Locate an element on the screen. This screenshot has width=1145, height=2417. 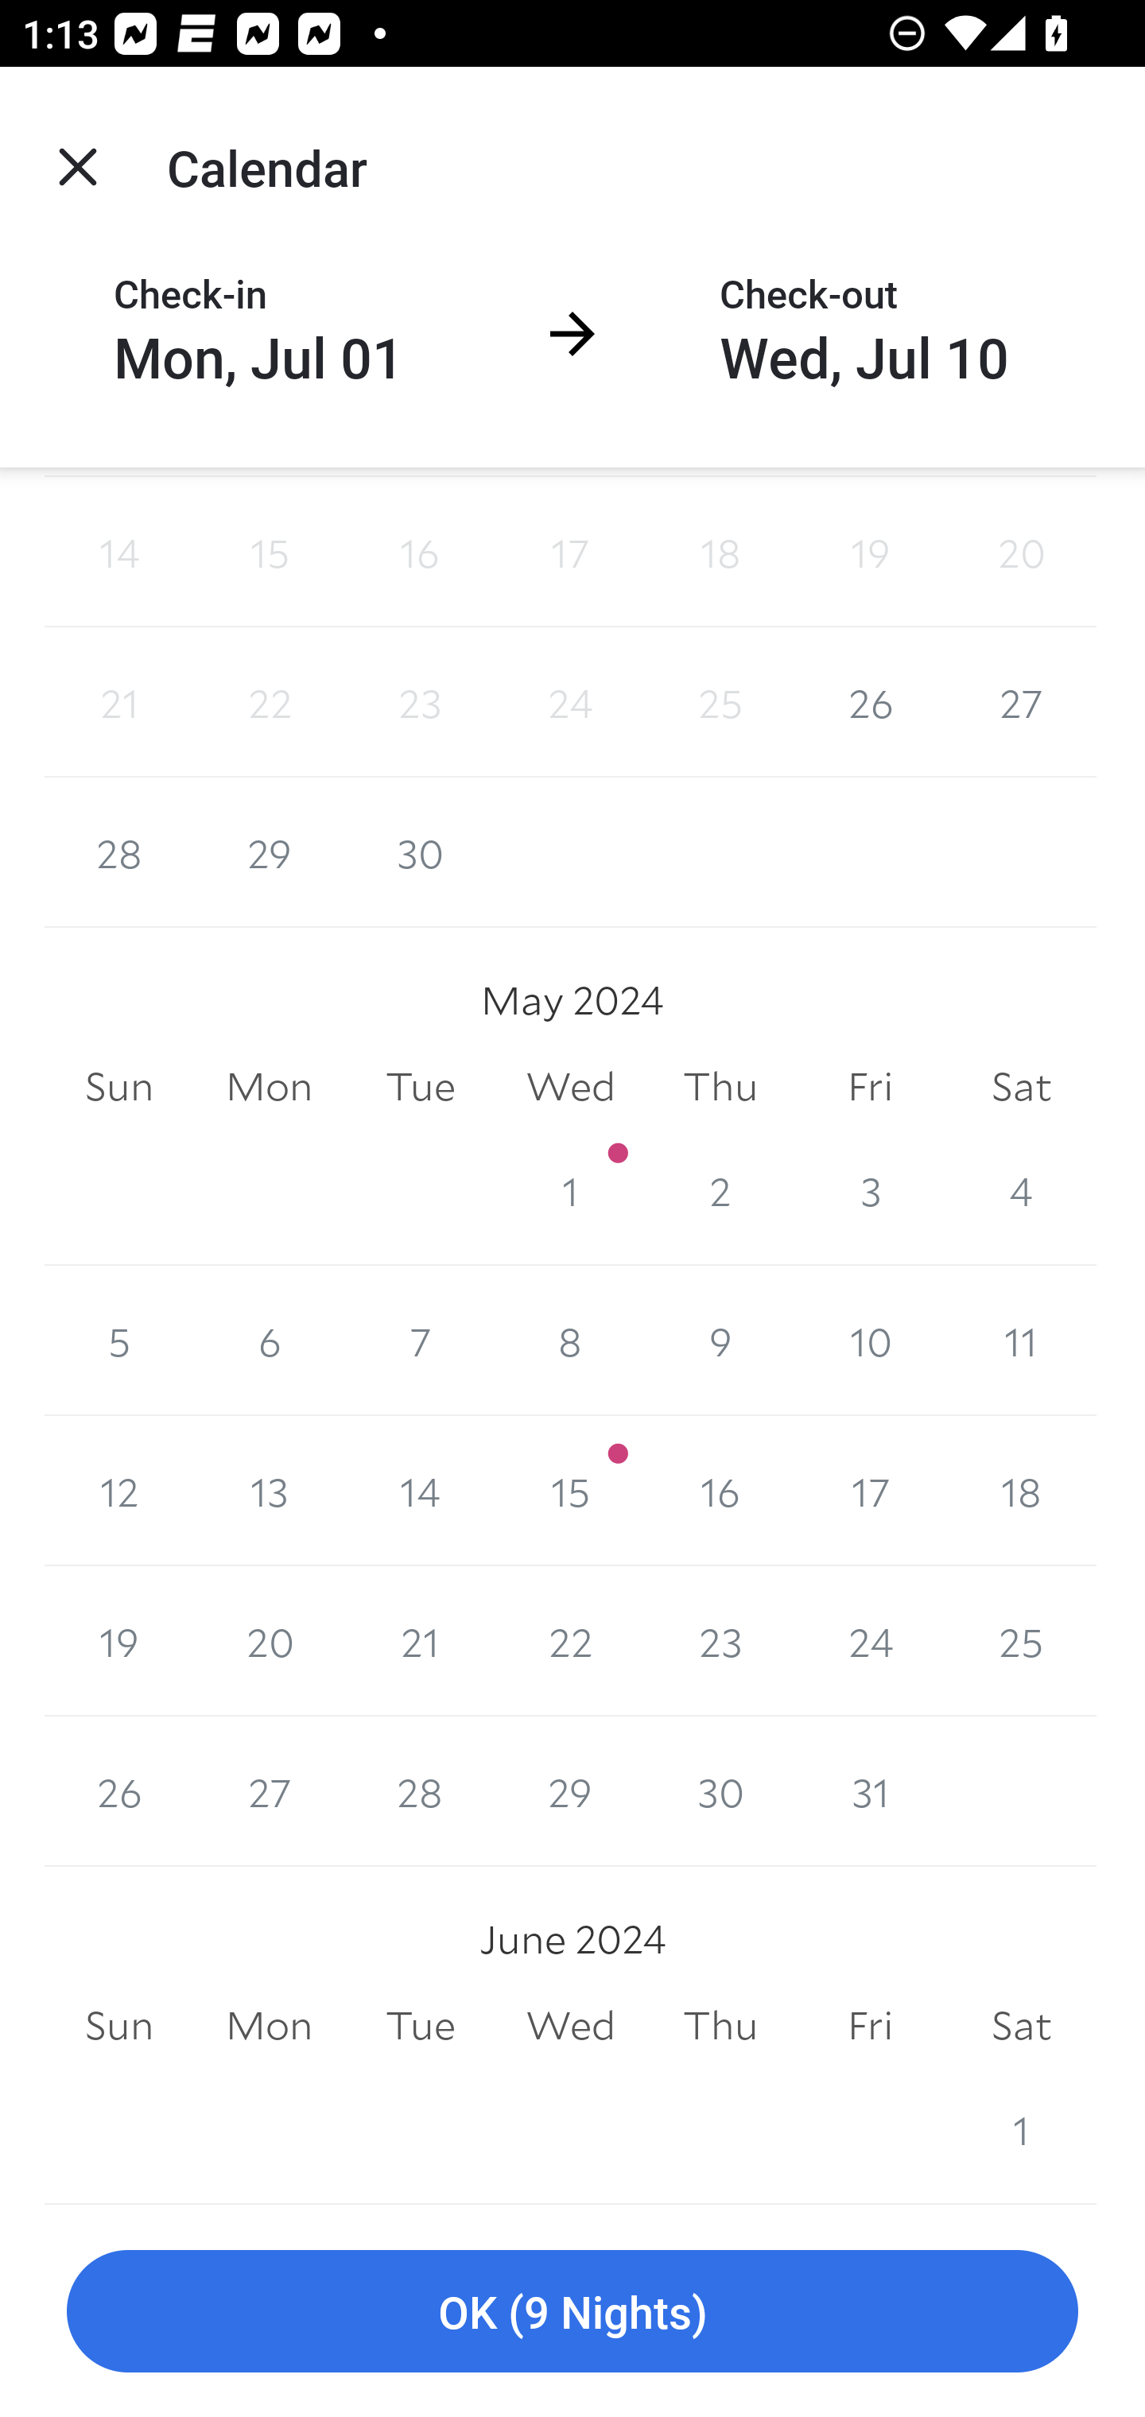
20 20 April 2024 is located at coordinates (1021, 552).